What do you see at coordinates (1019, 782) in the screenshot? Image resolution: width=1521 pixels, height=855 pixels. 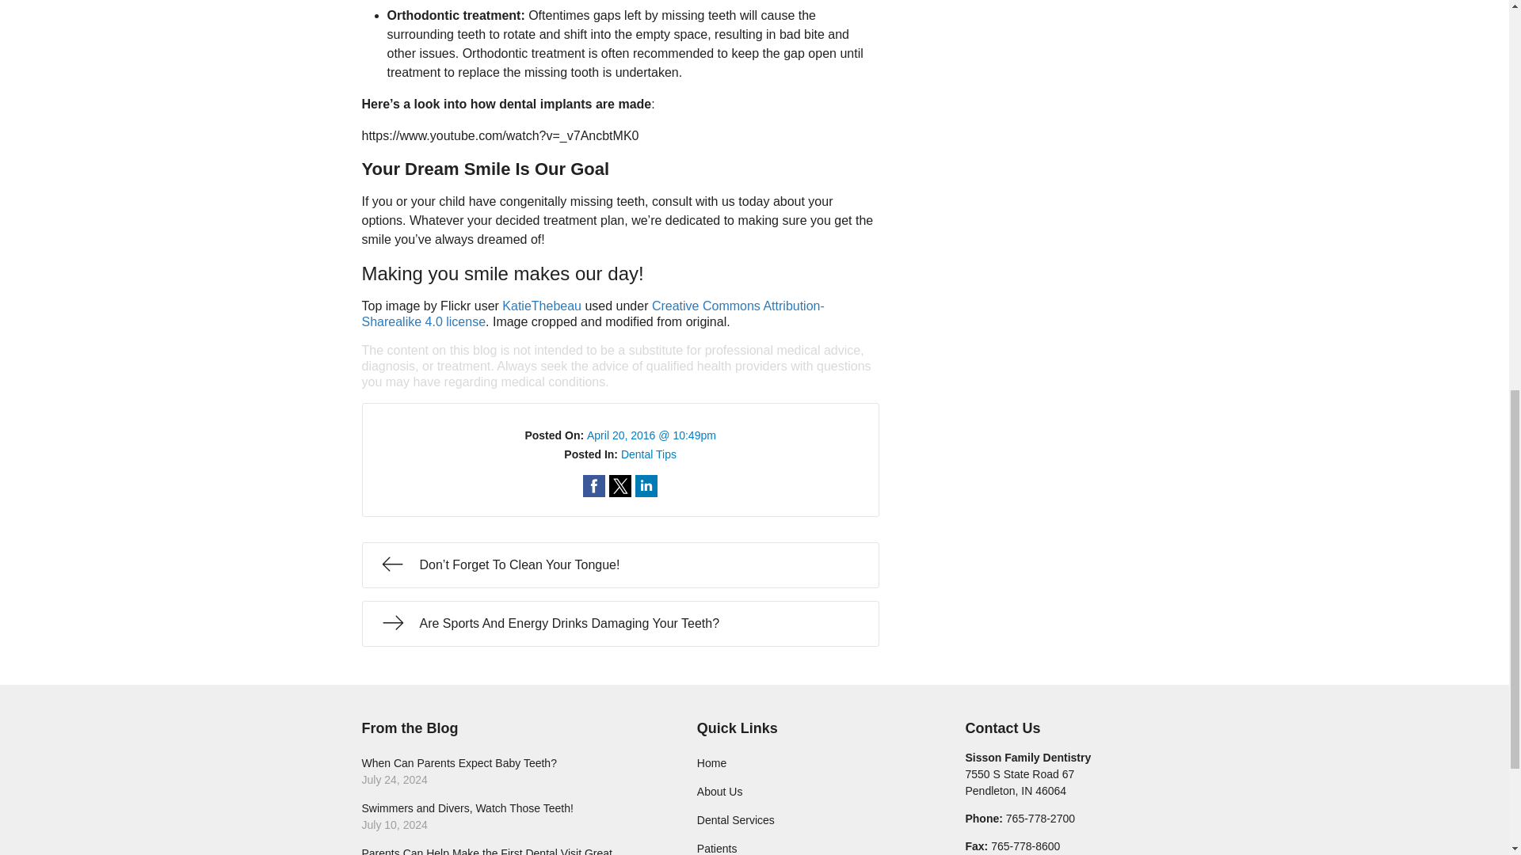 I see `Share on Facebook` at bounding box center [1019, 782].